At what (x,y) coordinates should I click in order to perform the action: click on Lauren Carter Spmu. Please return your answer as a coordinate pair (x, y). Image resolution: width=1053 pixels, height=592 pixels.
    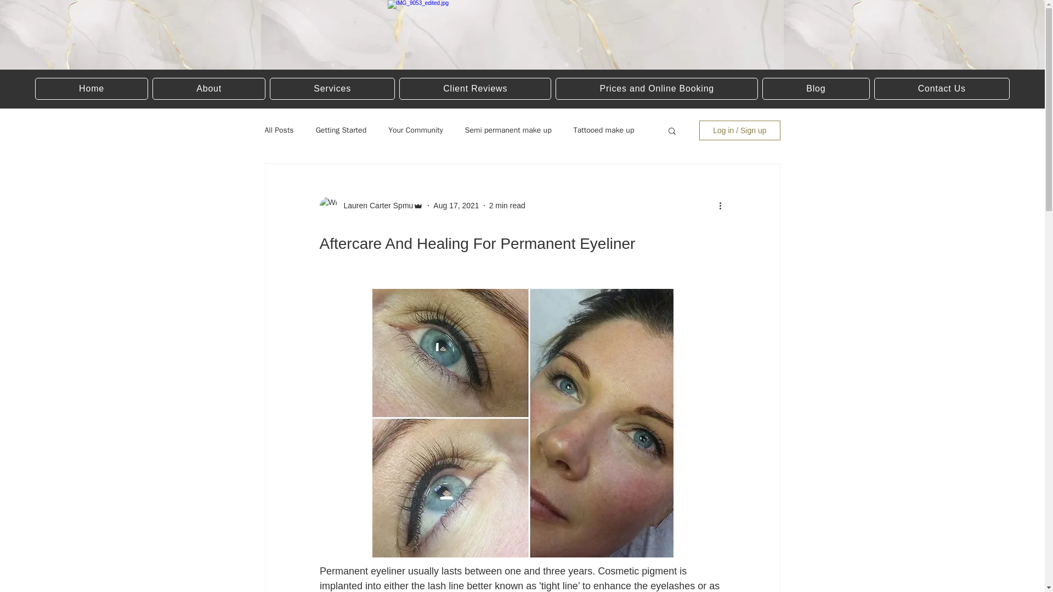
    Looking at the image, I should click on (375, 205).